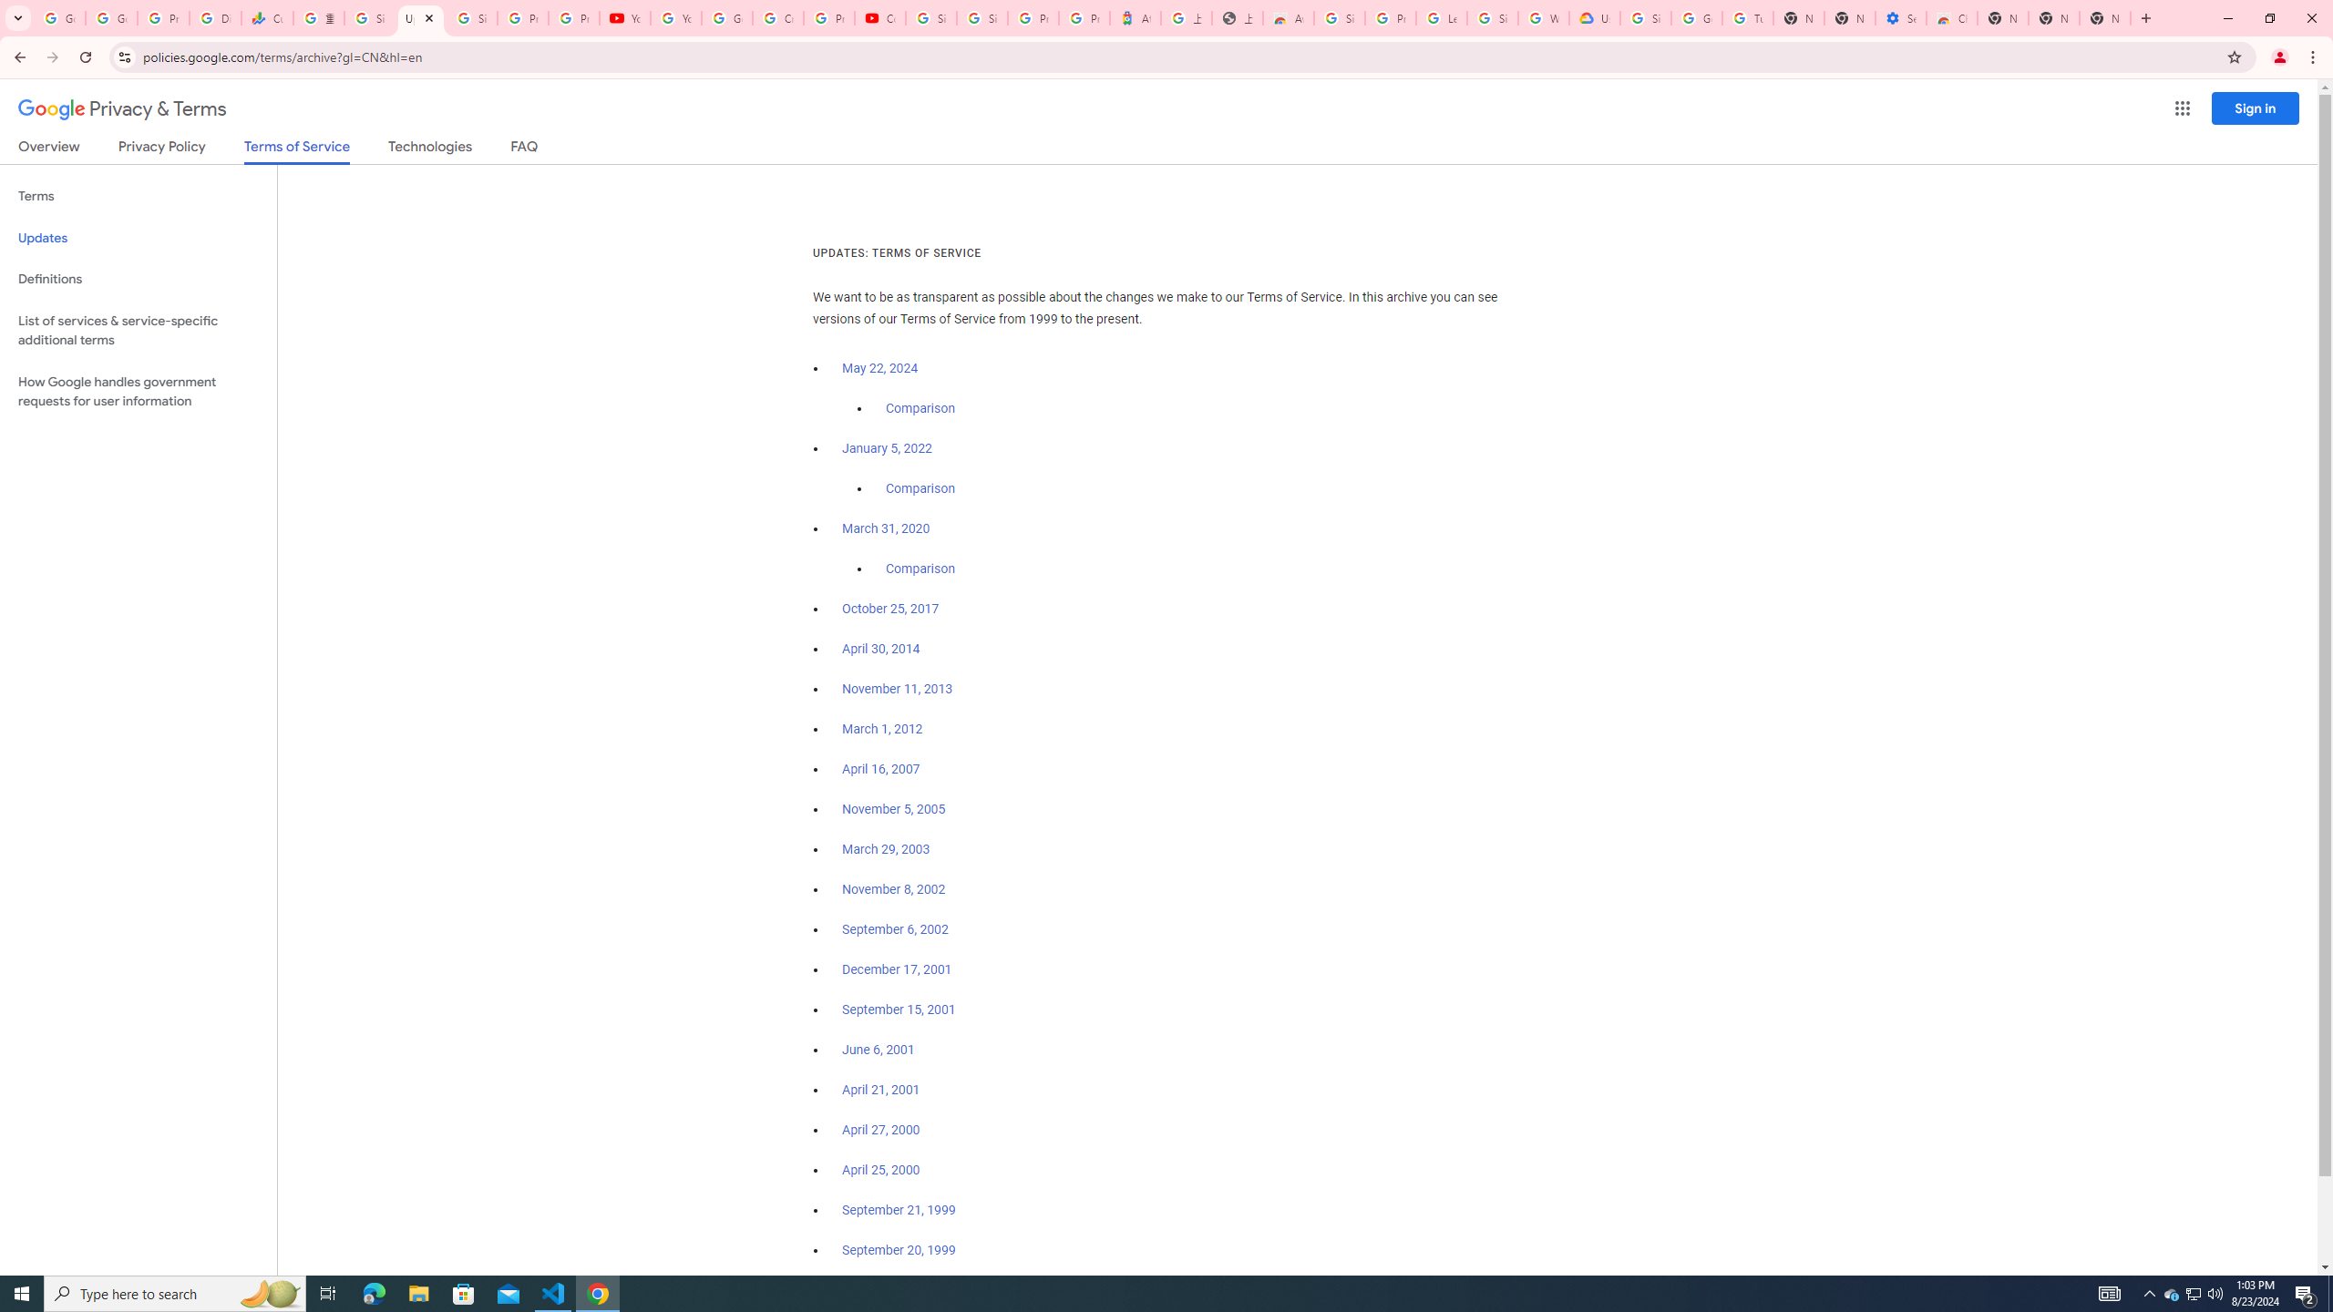  What do you see at coordinates (886, 528) in the screenshot?
I see `March 31, 2020` at bounding box center [886, 528].